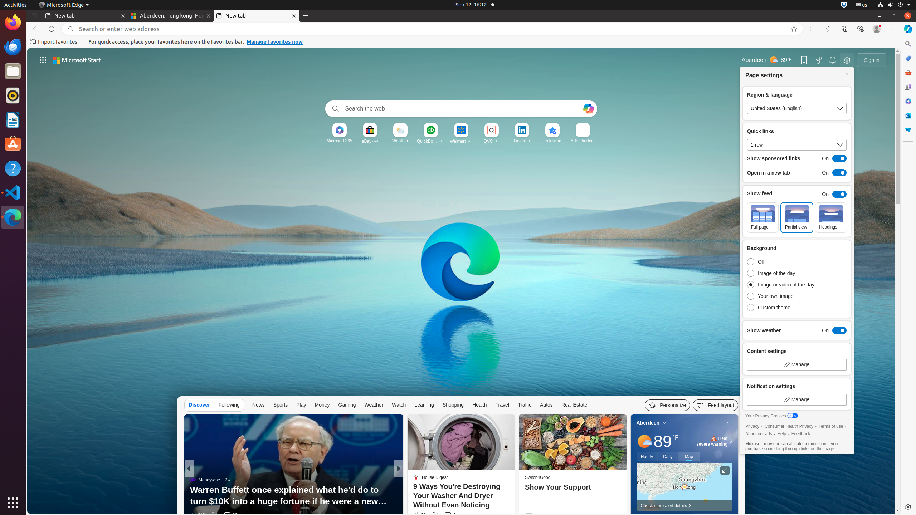 The image size is (916, 515). Describe the element at coordinates (666, 441) in the screenshot. I see `89°F` at that location.